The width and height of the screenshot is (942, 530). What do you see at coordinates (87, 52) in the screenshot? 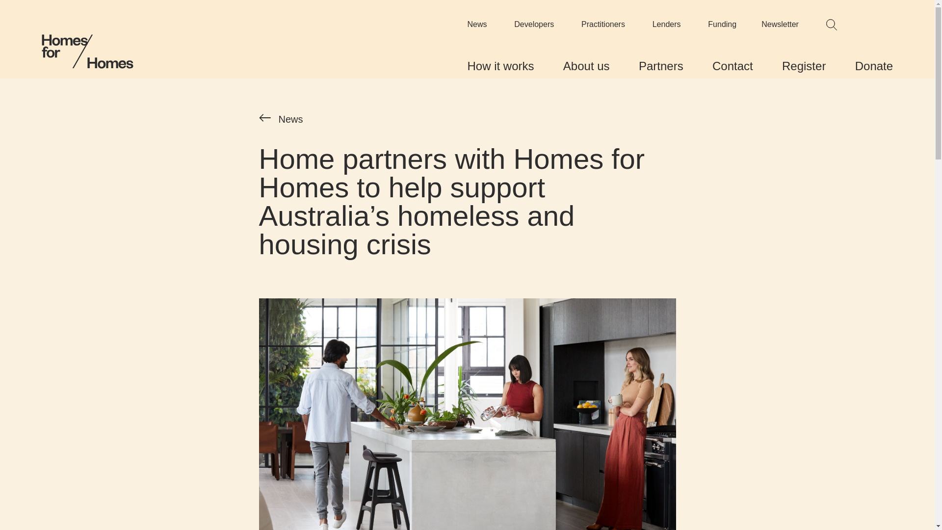
I see `Homes for Homes` at bounding box center [87, 52].